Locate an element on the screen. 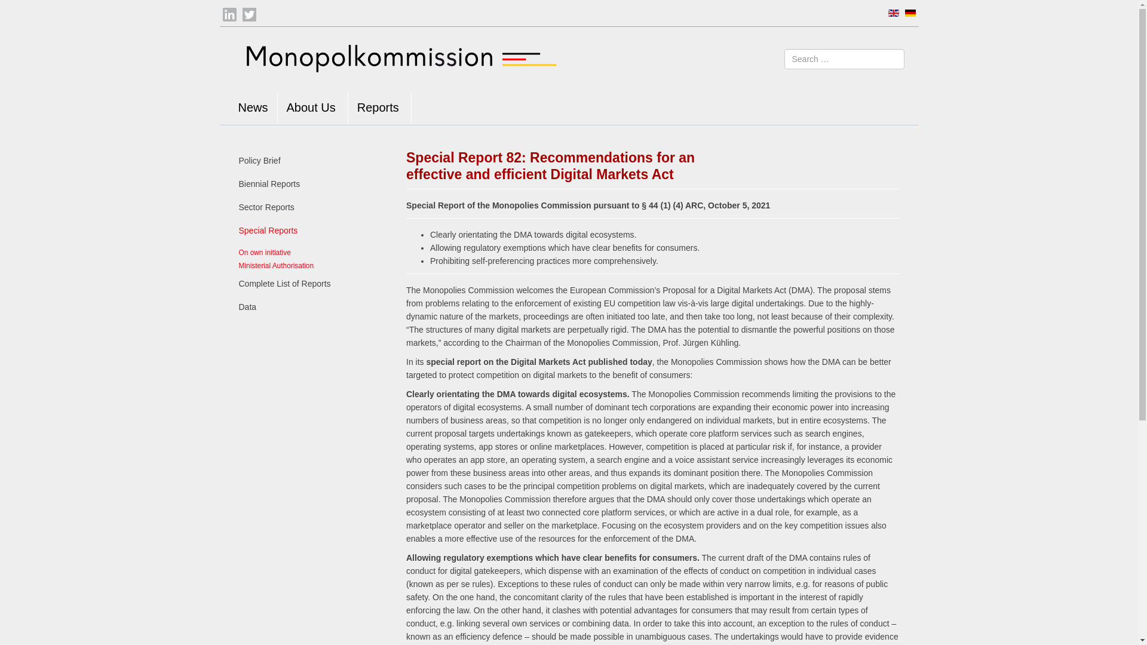  On own initiative is located at coordinates (265, 252).